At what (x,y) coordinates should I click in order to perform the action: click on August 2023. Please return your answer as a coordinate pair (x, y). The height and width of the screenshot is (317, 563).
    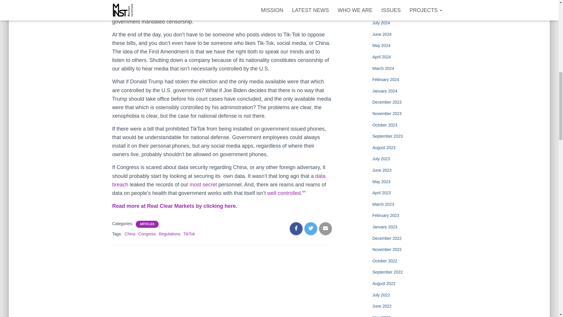
    Looking at the image, I should click on (384, 147).